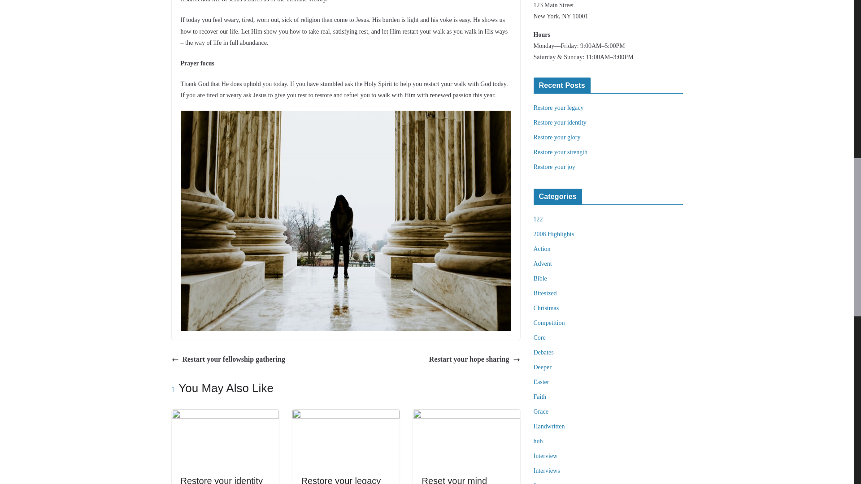  I want to click on Restore your identity, so click(560, 122).